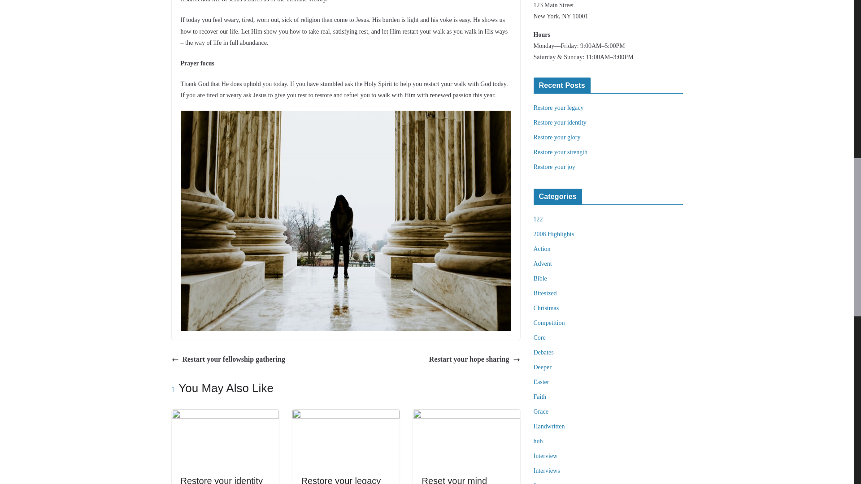  I want to click on Restore your identity, so click(560, 122).